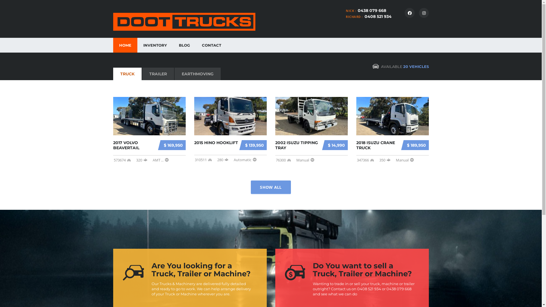 The height and width of the screenshot is (307, 546). I want to click on $ 169,950
2017 VOLVO BEAVERTAIL
573674
320
AMT..., so click(150, 130).